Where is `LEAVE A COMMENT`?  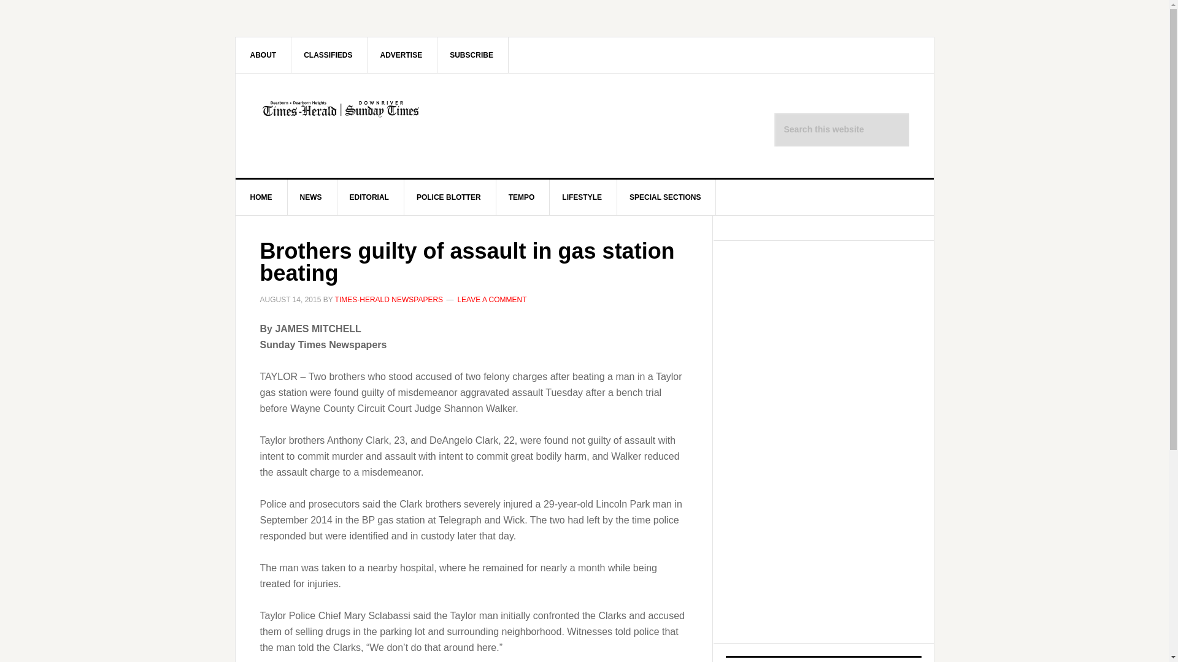 LEAVE A COMMENT is located at coordinates (491, 299).